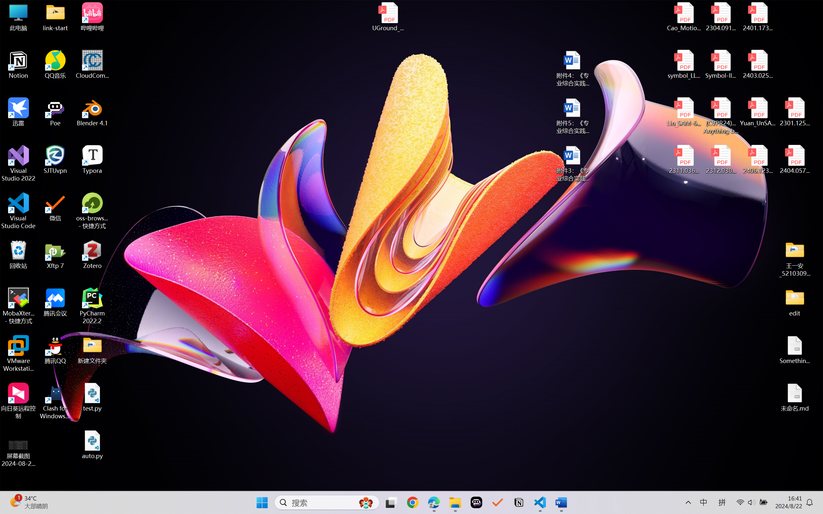 Image resolution: width=823 pixels, height=514 pixels. Describe the element at coordinates (55, 160) in the screenshot. I see `SJTUvpn` at that location.